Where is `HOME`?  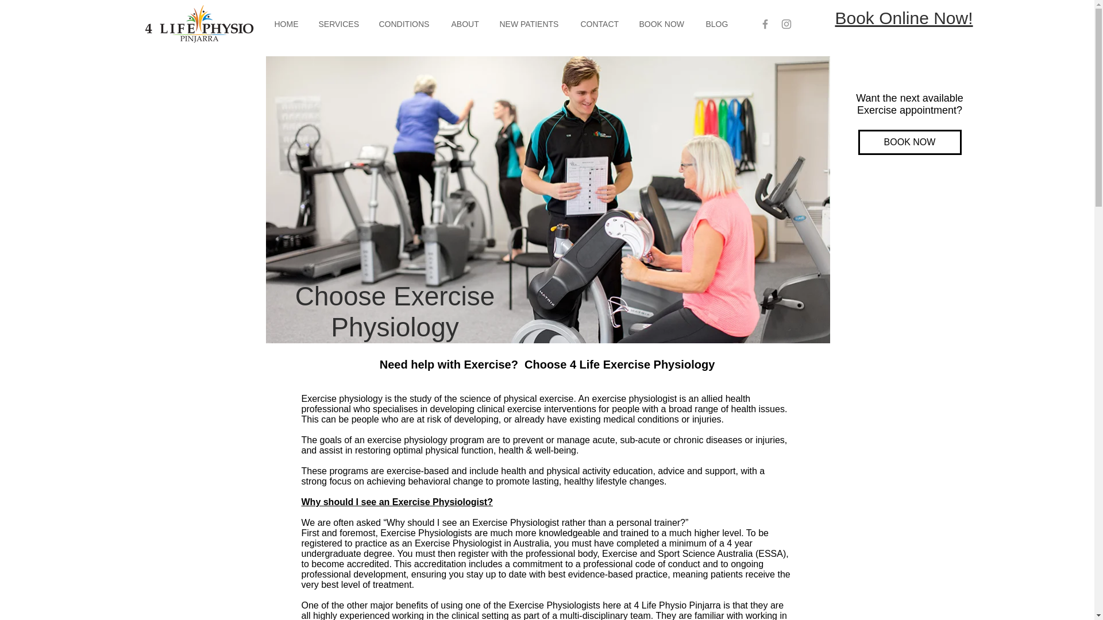
HOME is located at coordinates (287, 24).